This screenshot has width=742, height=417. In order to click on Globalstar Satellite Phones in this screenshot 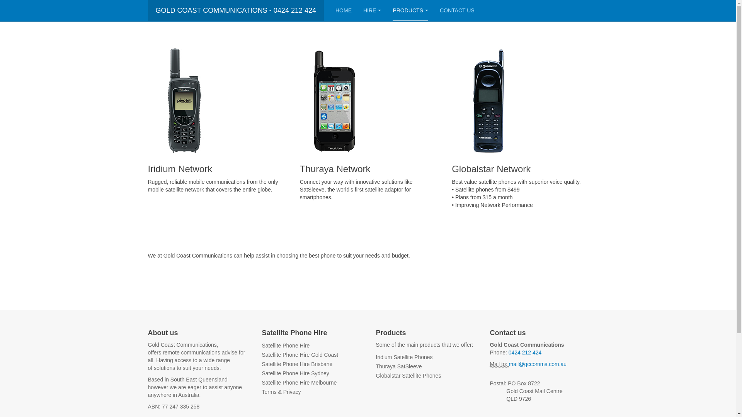, I will do `click(408, 376)`.